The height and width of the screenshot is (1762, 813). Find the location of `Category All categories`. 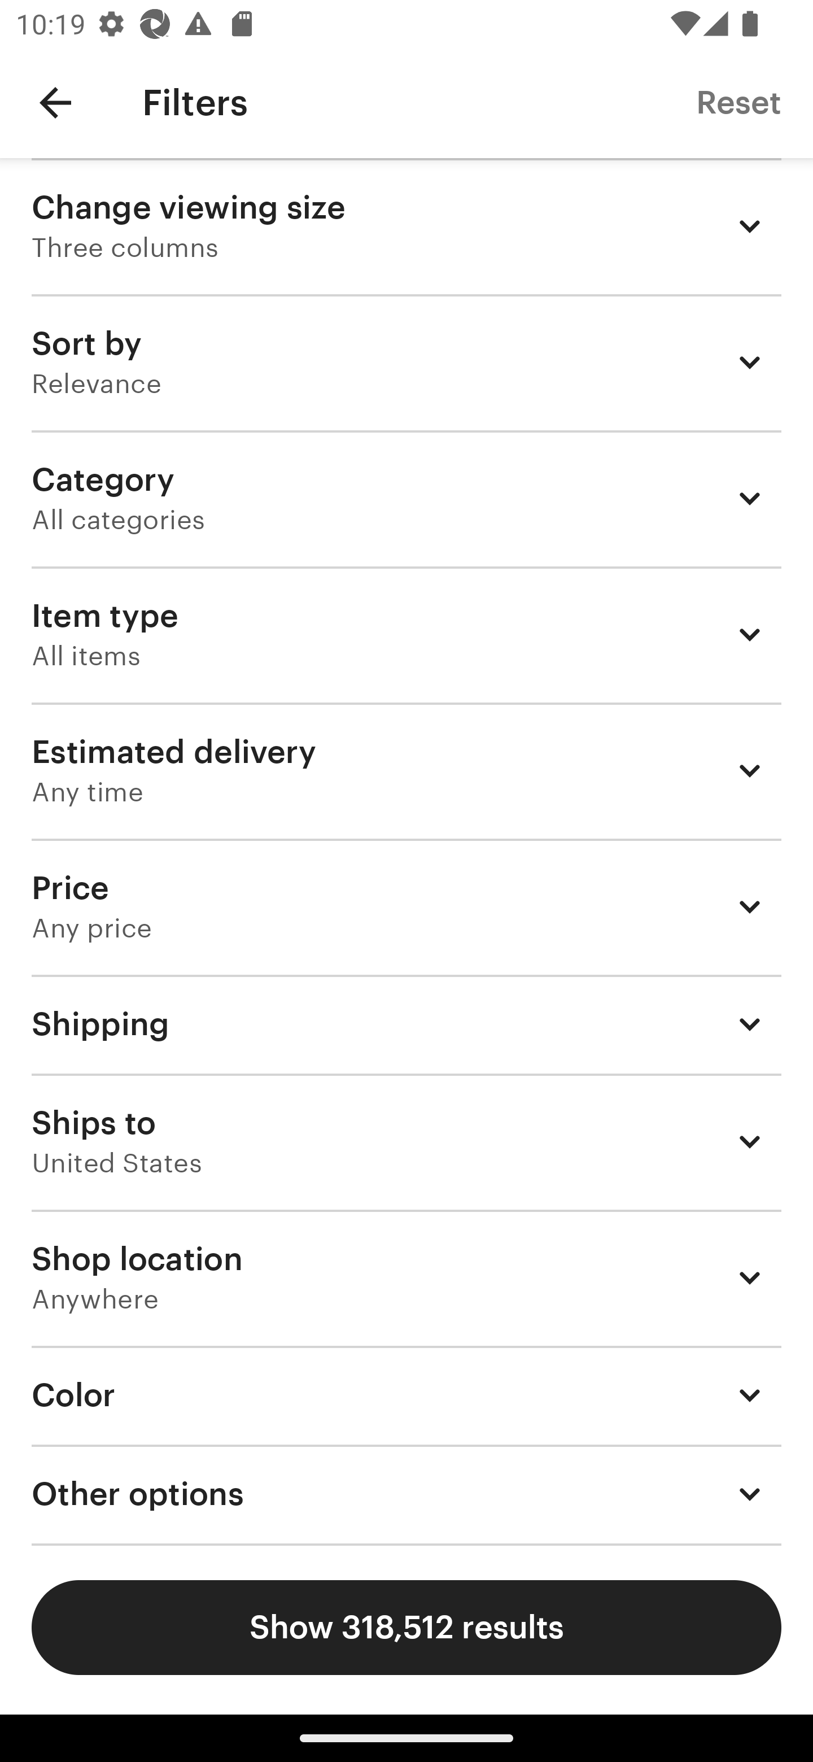

Category All categories is located at coordinates (406, 498).